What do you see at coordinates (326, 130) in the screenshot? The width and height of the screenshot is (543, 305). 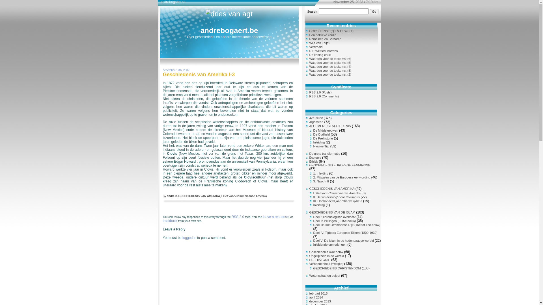 I see `De Middeleeuwen` at bounding box center [326, 130].